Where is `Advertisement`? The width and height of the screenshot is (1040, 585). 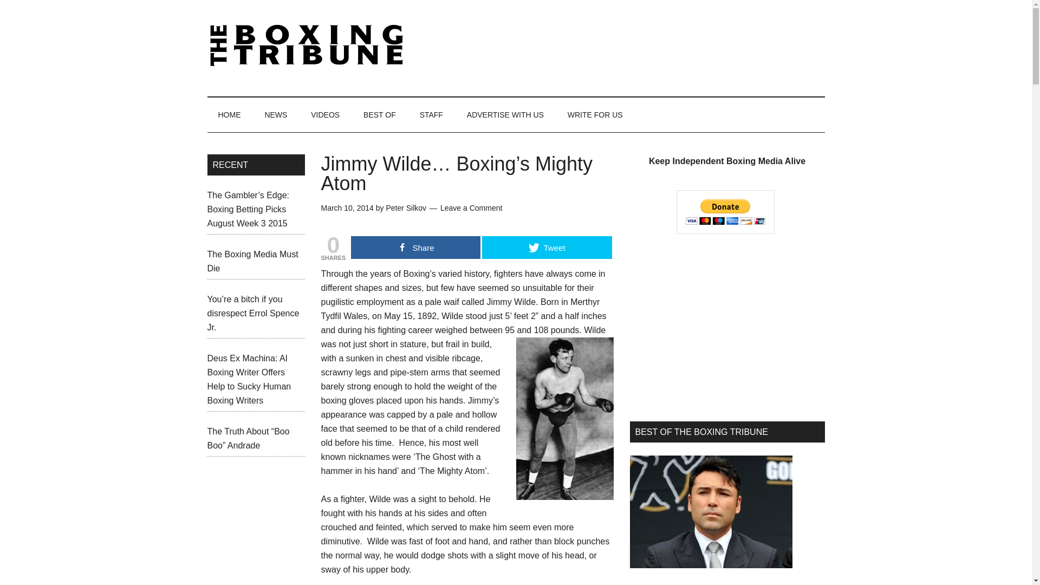 Advertisement is located at coordinates (727, 327).